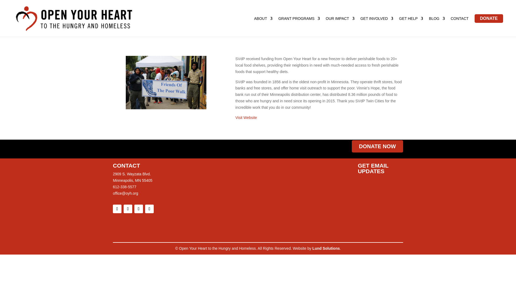 This screenshot has height=290, width=516. I want to click on OUR IMPACT, so click(340, 19).